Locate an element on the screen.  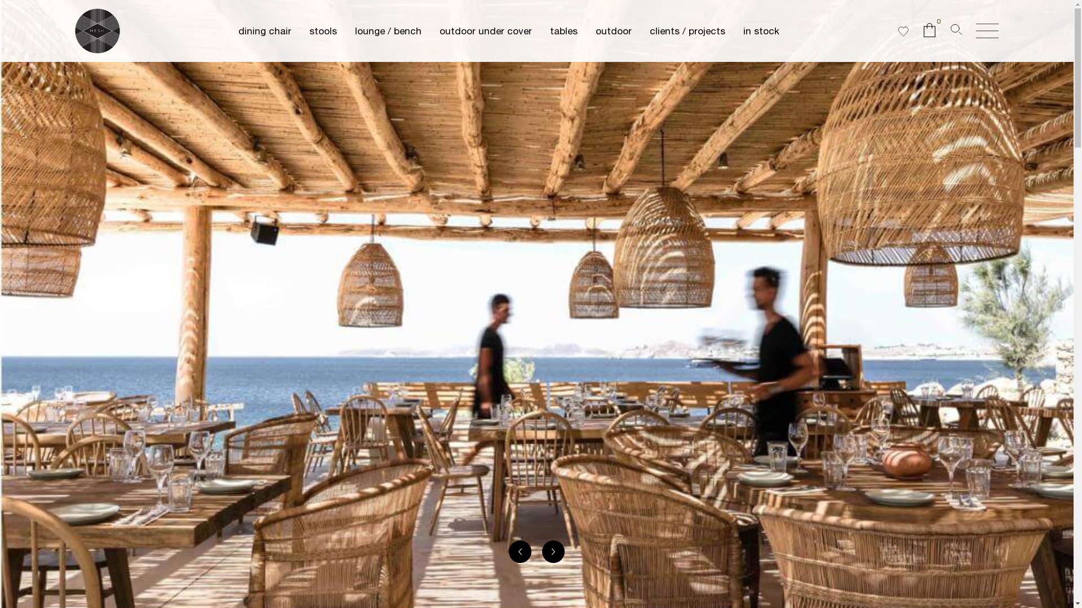
lounge / bench is located at coordinates (388, 31).